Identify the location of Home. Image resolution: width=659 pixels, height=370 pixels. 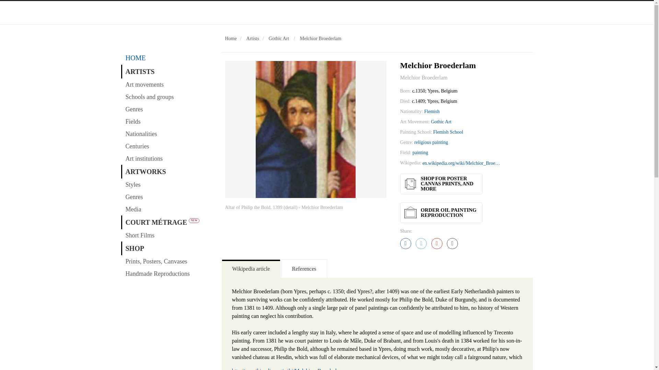
(231, 38).